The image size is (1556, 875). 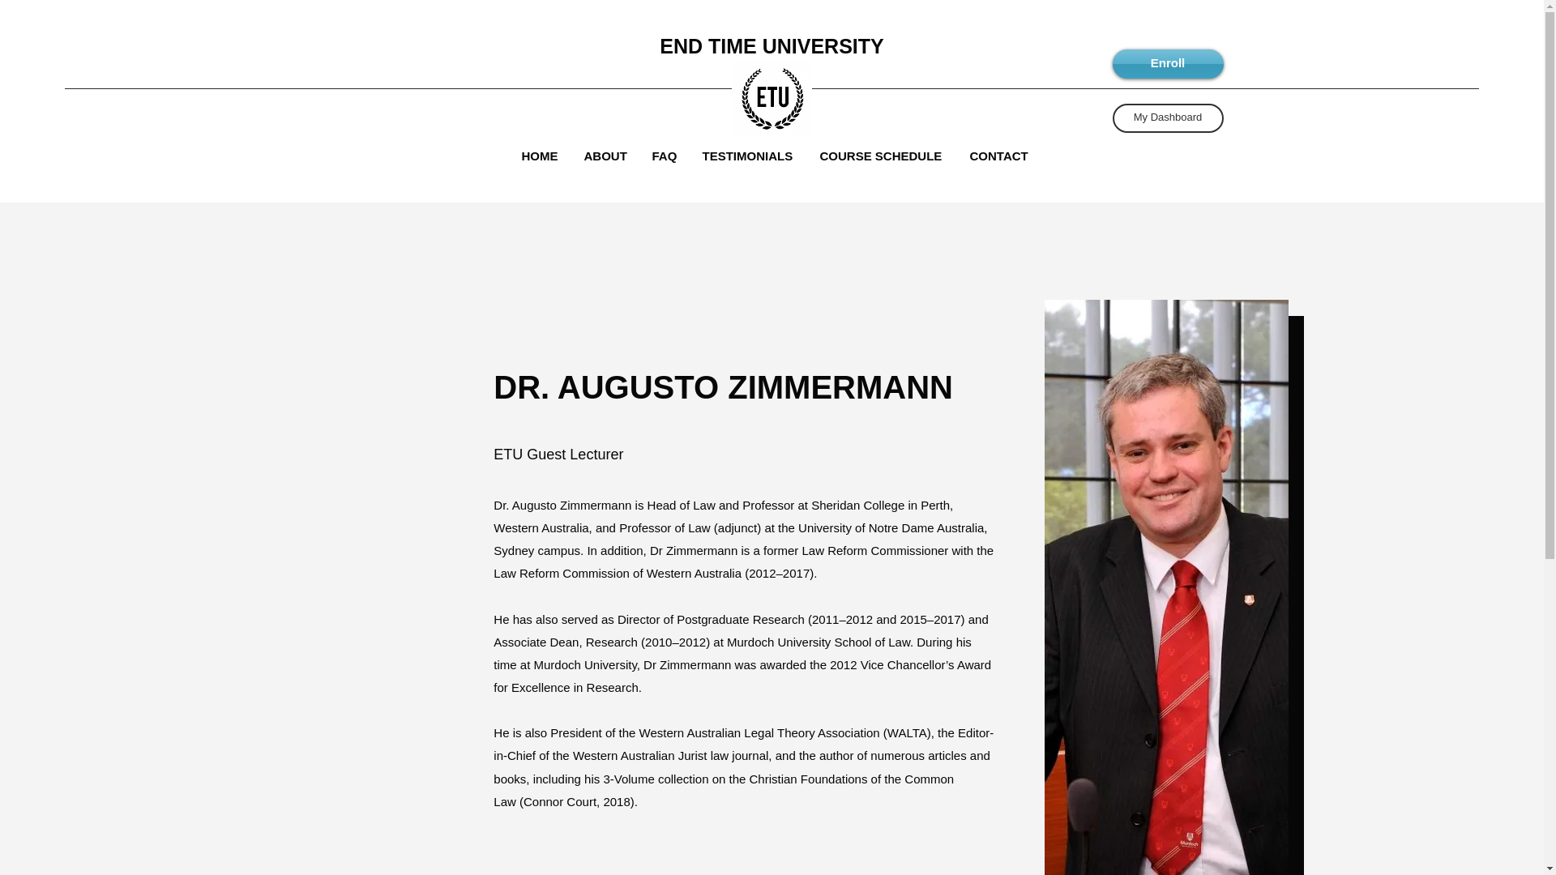 What do you see at coordinates (772, 46) in the screenshot?
I see `END TIME UNIVERSITY` at bounding box center [772, 46].